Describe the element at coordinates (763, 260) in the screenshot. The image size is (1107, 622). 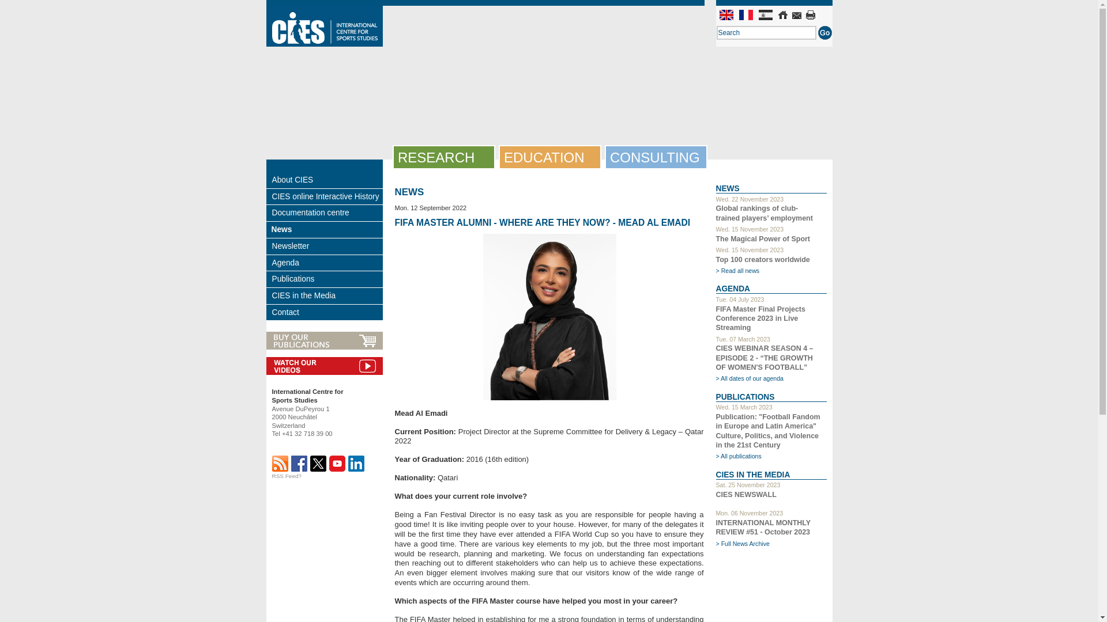
I see `Top 100 creators worldwide` at that location.